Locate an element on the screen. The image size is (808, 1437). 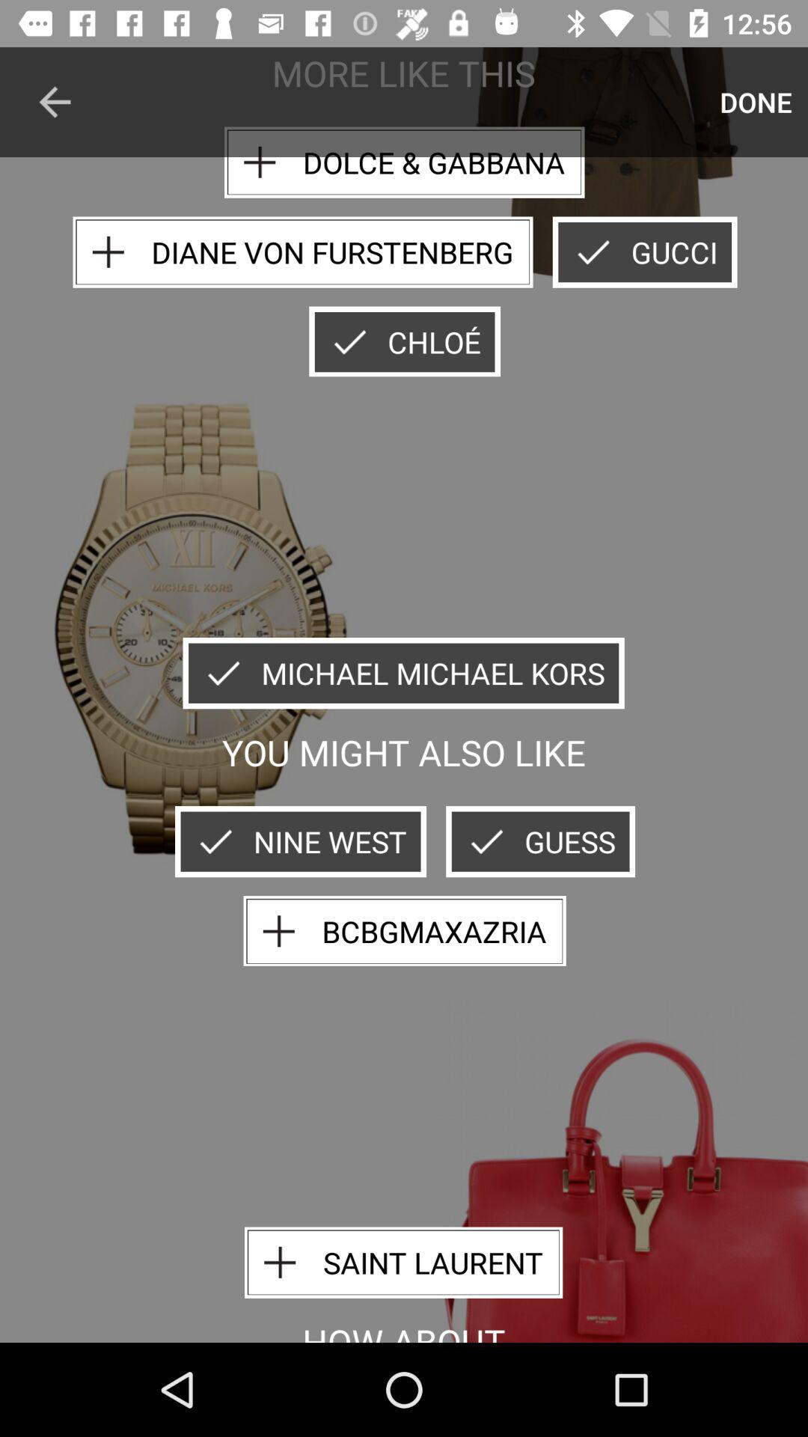
select item next to diane von furstenberg item is located at coordinates (645, 251).